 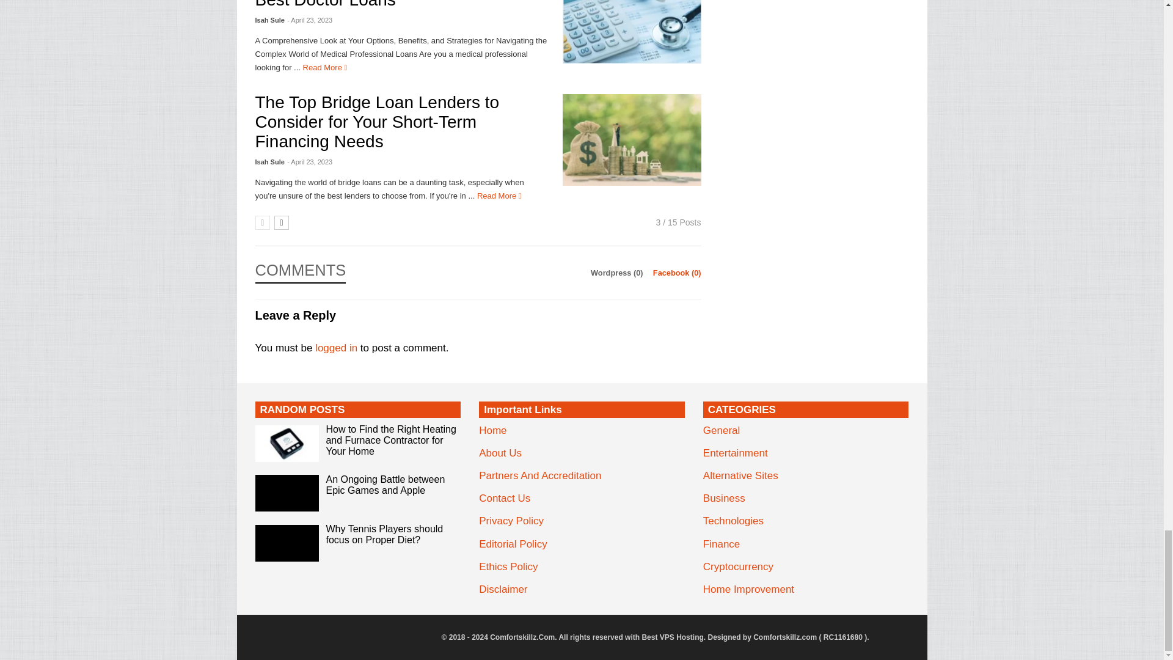 What do you see at coordinates (632, 32) in the screenshot?
I see `The Ultimate Guide to Securing the Best Doctor Loans 2` at bounding box center [632, 32].